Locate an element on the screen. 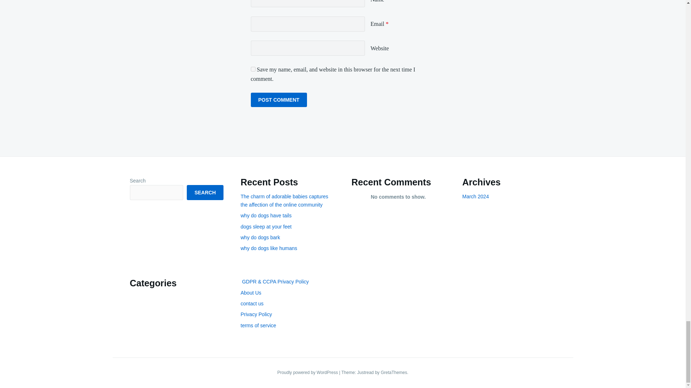  GretaThemes is located at coordinates (394, 373).